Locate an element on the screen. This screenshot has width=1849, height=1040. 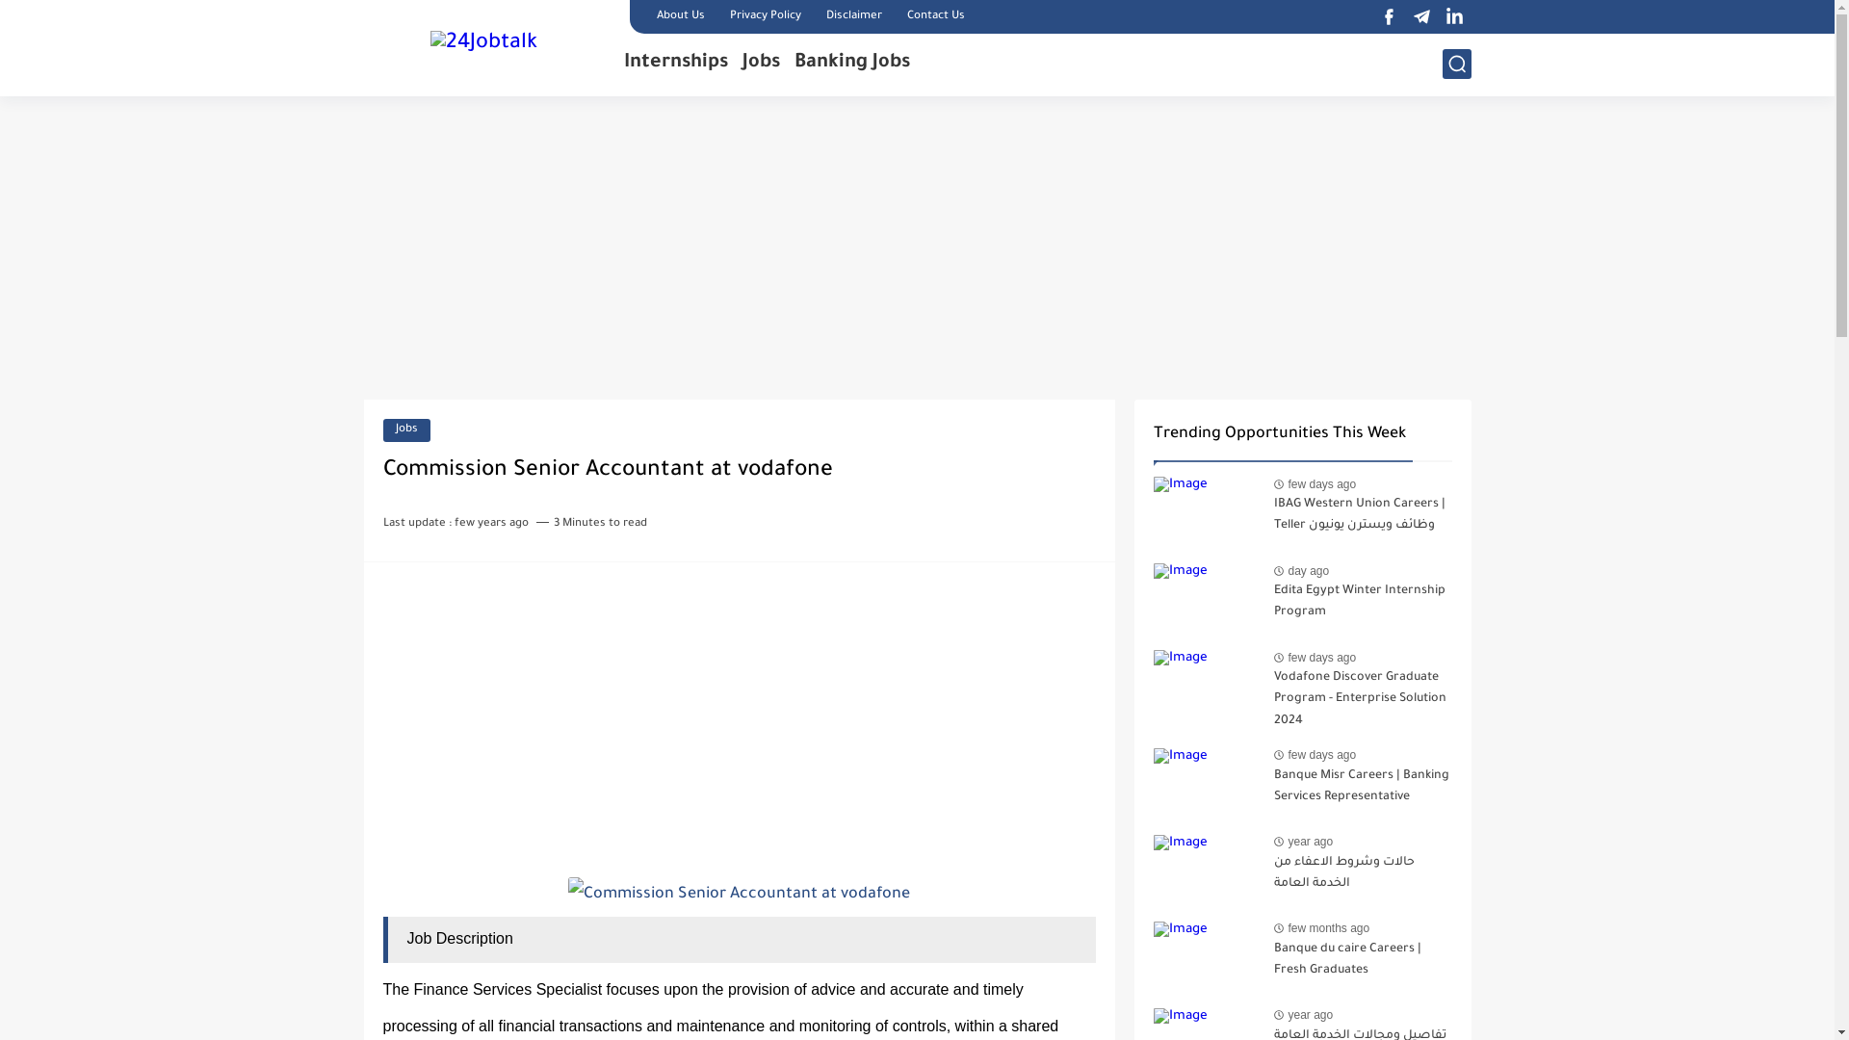
Edita Egypt Winter Internship Program is located at coordinates (1362, 606).